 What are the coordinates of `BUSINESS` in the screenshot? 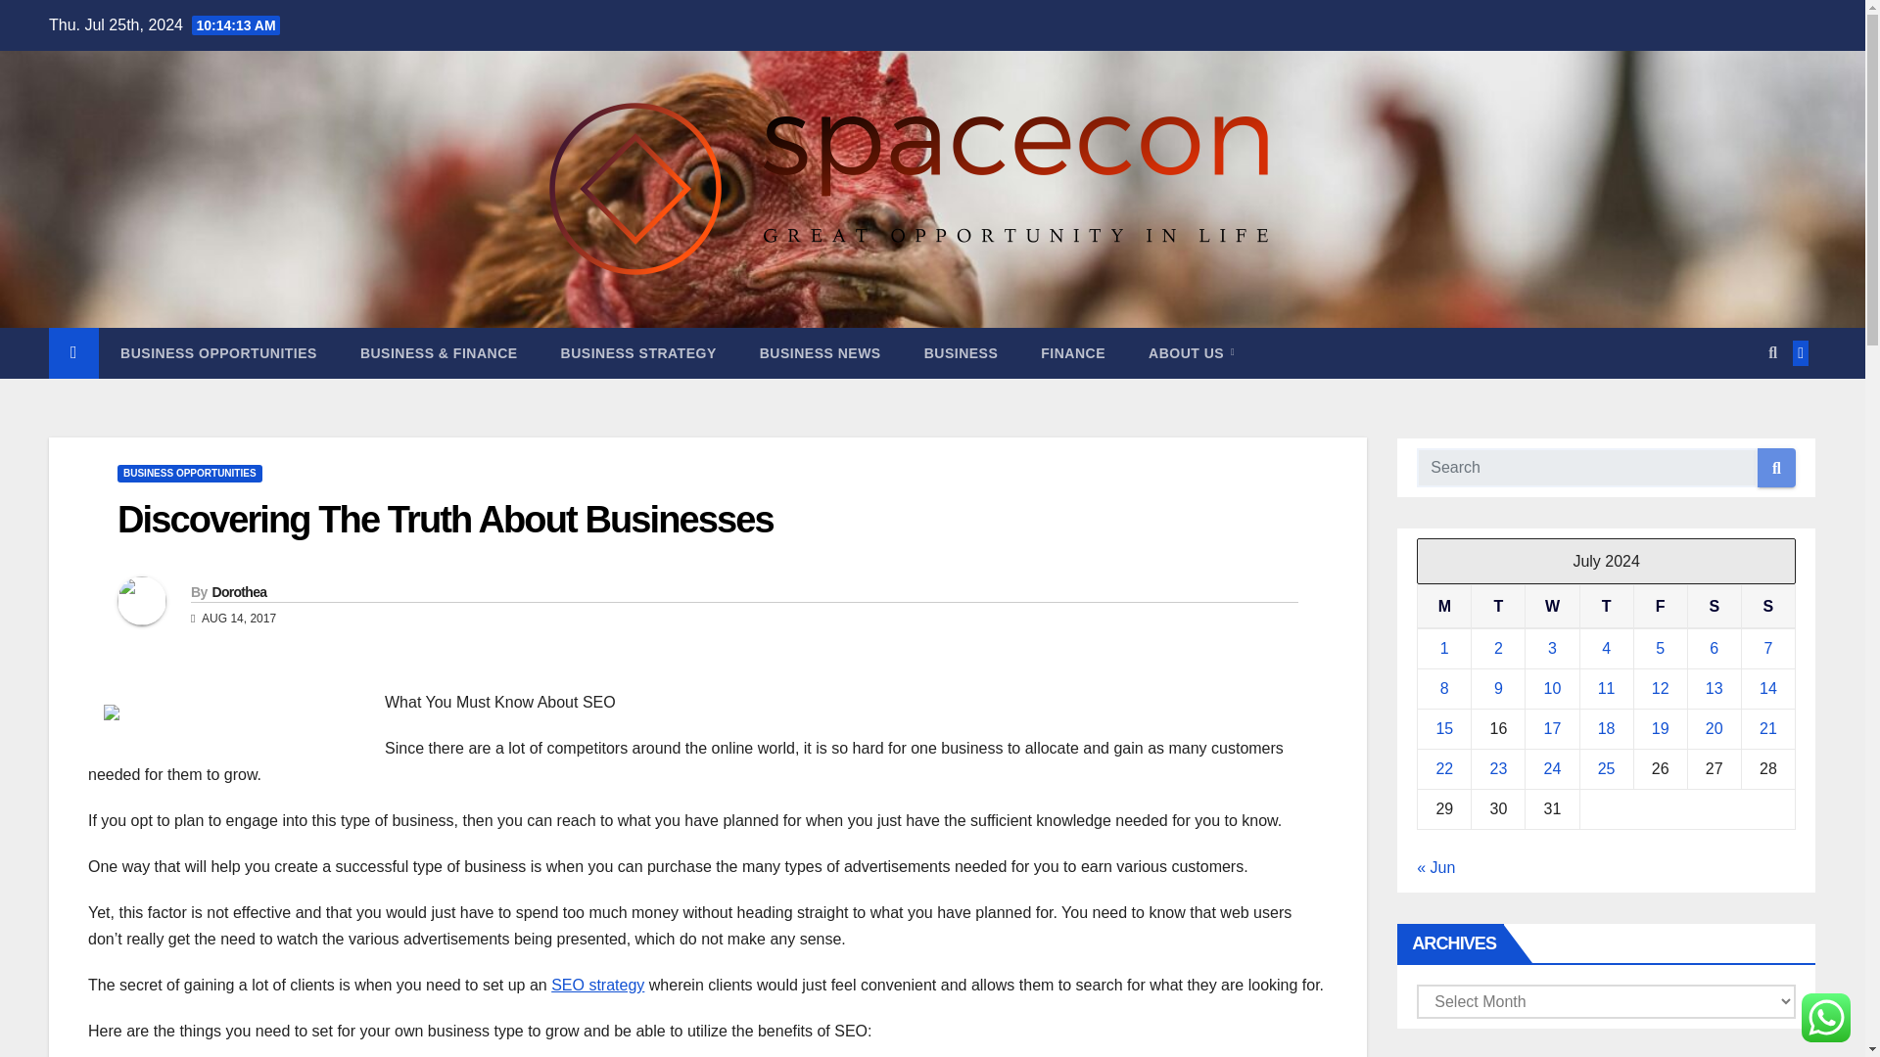 It's located at (962, 352).